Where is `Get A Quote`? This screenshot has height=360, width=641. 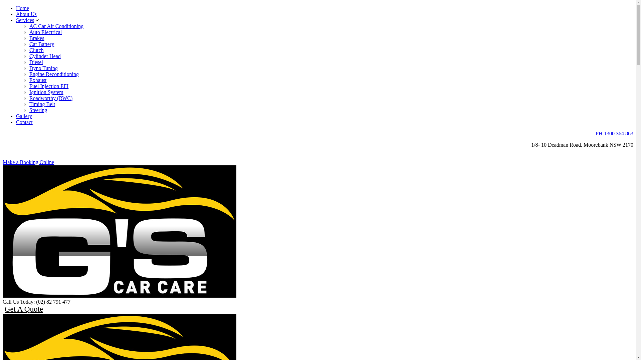
Get A Quote is located at coordinates (24, 309).